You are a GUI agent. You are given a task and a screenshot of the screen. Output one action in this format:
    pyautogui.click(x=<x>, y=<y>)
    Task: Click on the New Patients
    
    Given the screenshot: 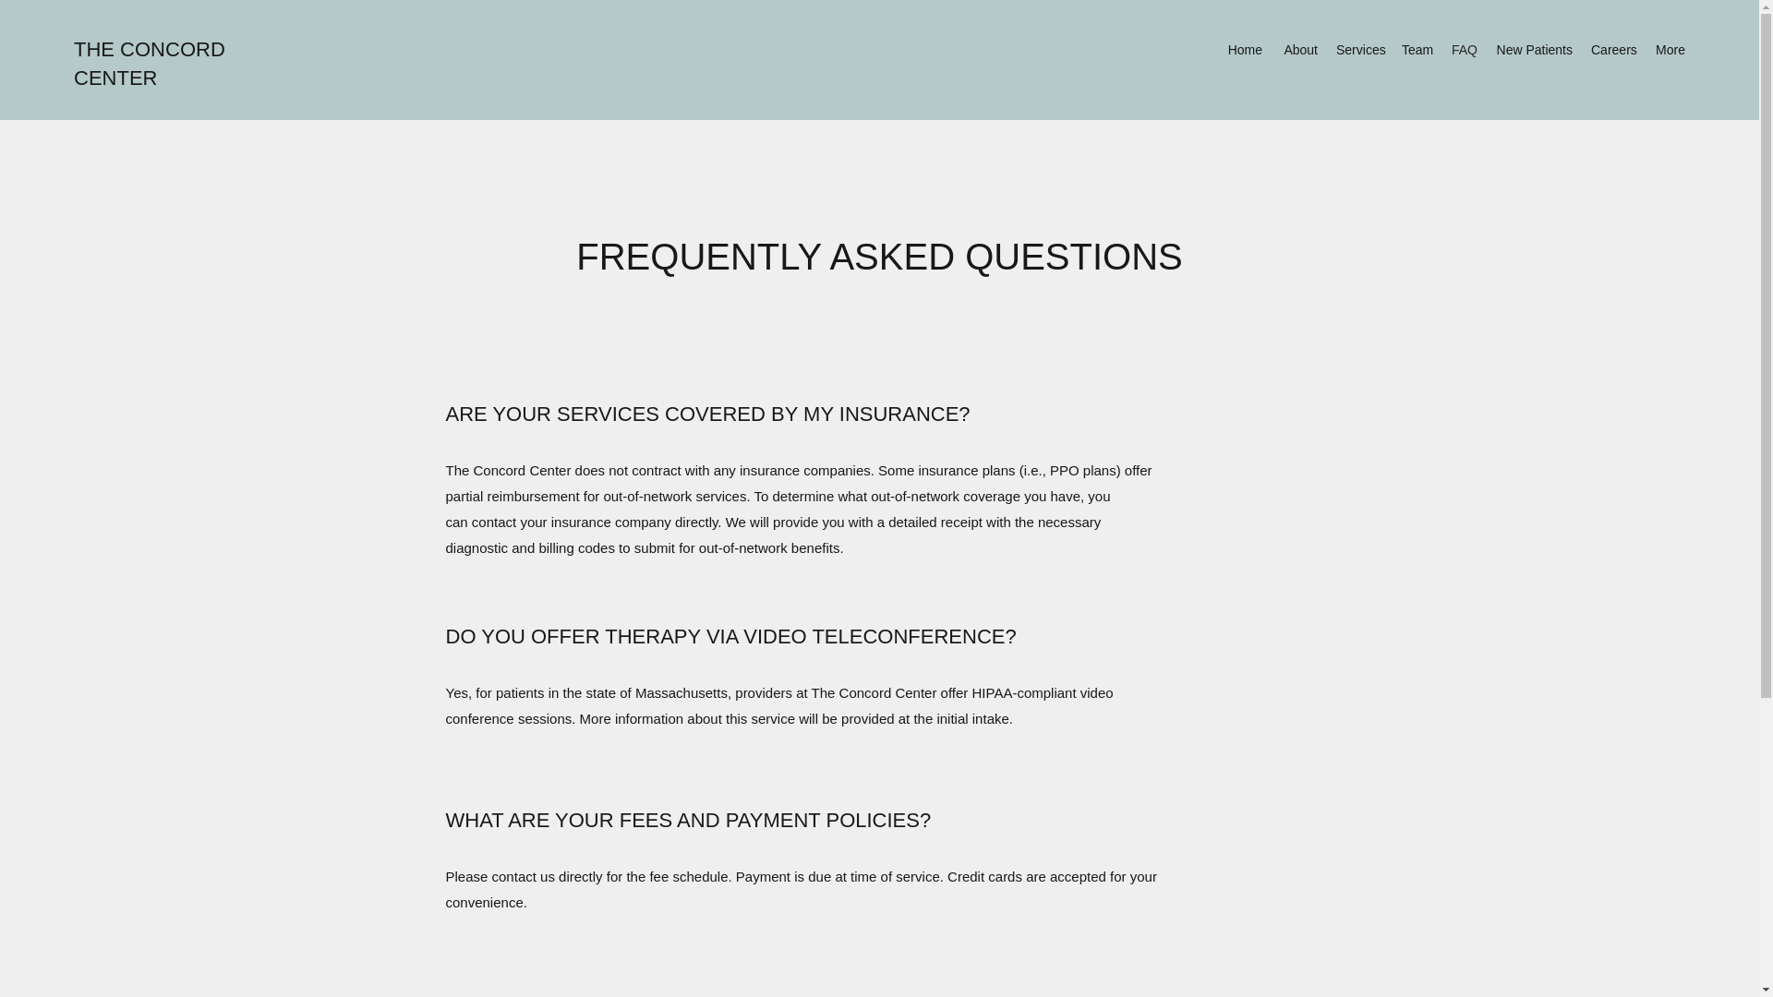 What is the action you would take?
    pyautogui.click(x=1534, y=50)
    